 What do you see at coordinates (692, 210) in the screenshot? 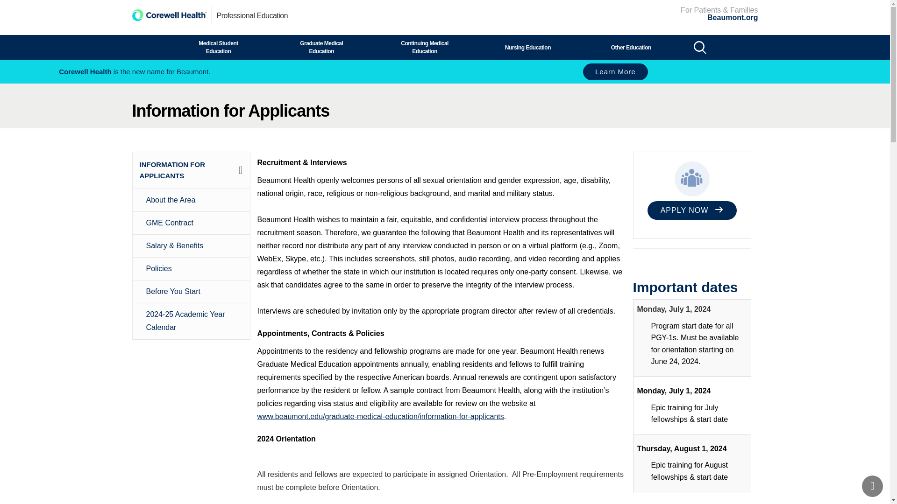
I see `APPLY NOW` at bounding box center [692, 210].